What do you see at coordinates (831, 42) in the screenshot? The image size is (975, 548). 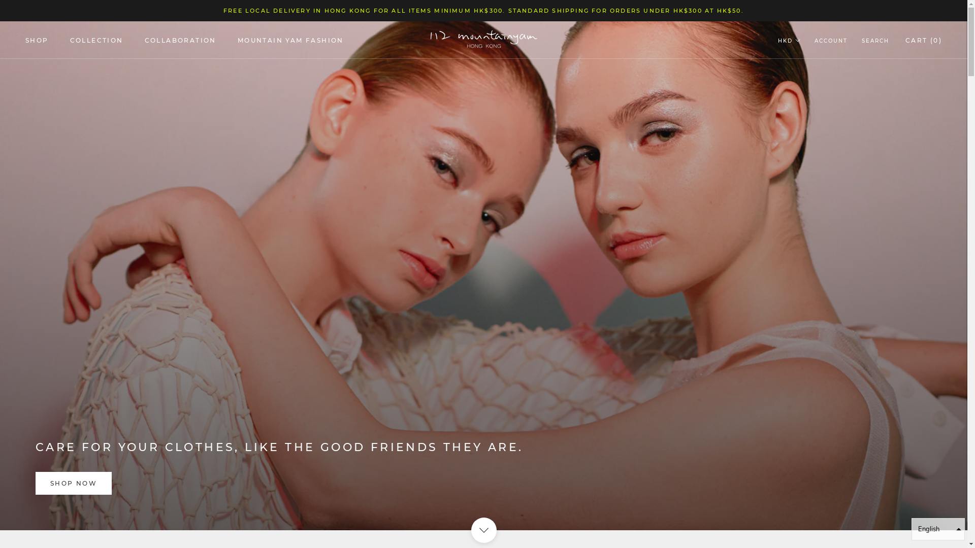 I see `ACCOUNT` at bounding box center [831, 42].